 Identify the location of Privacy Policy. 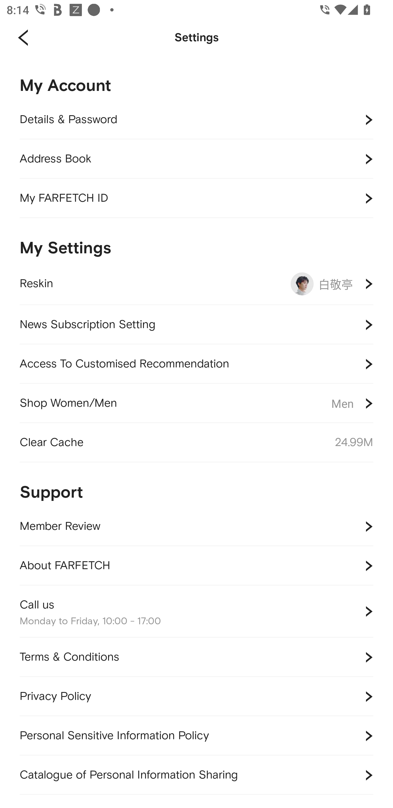
(196, 696).